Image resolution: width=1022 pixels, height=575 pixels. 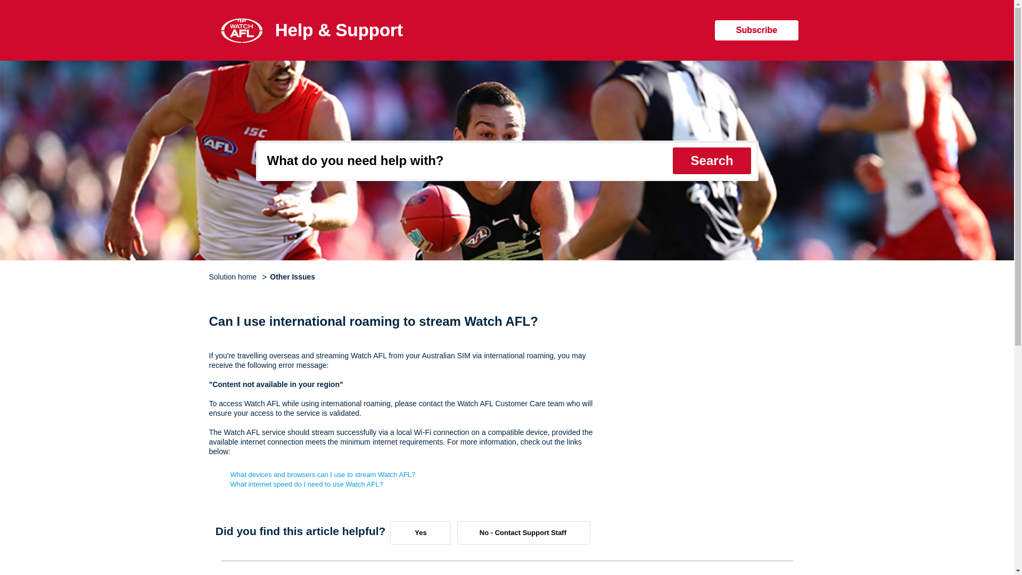 What do you see at coordinates (288, 277) in the screenshot?
I see `Other Issues` at bounding box center [288, 277].